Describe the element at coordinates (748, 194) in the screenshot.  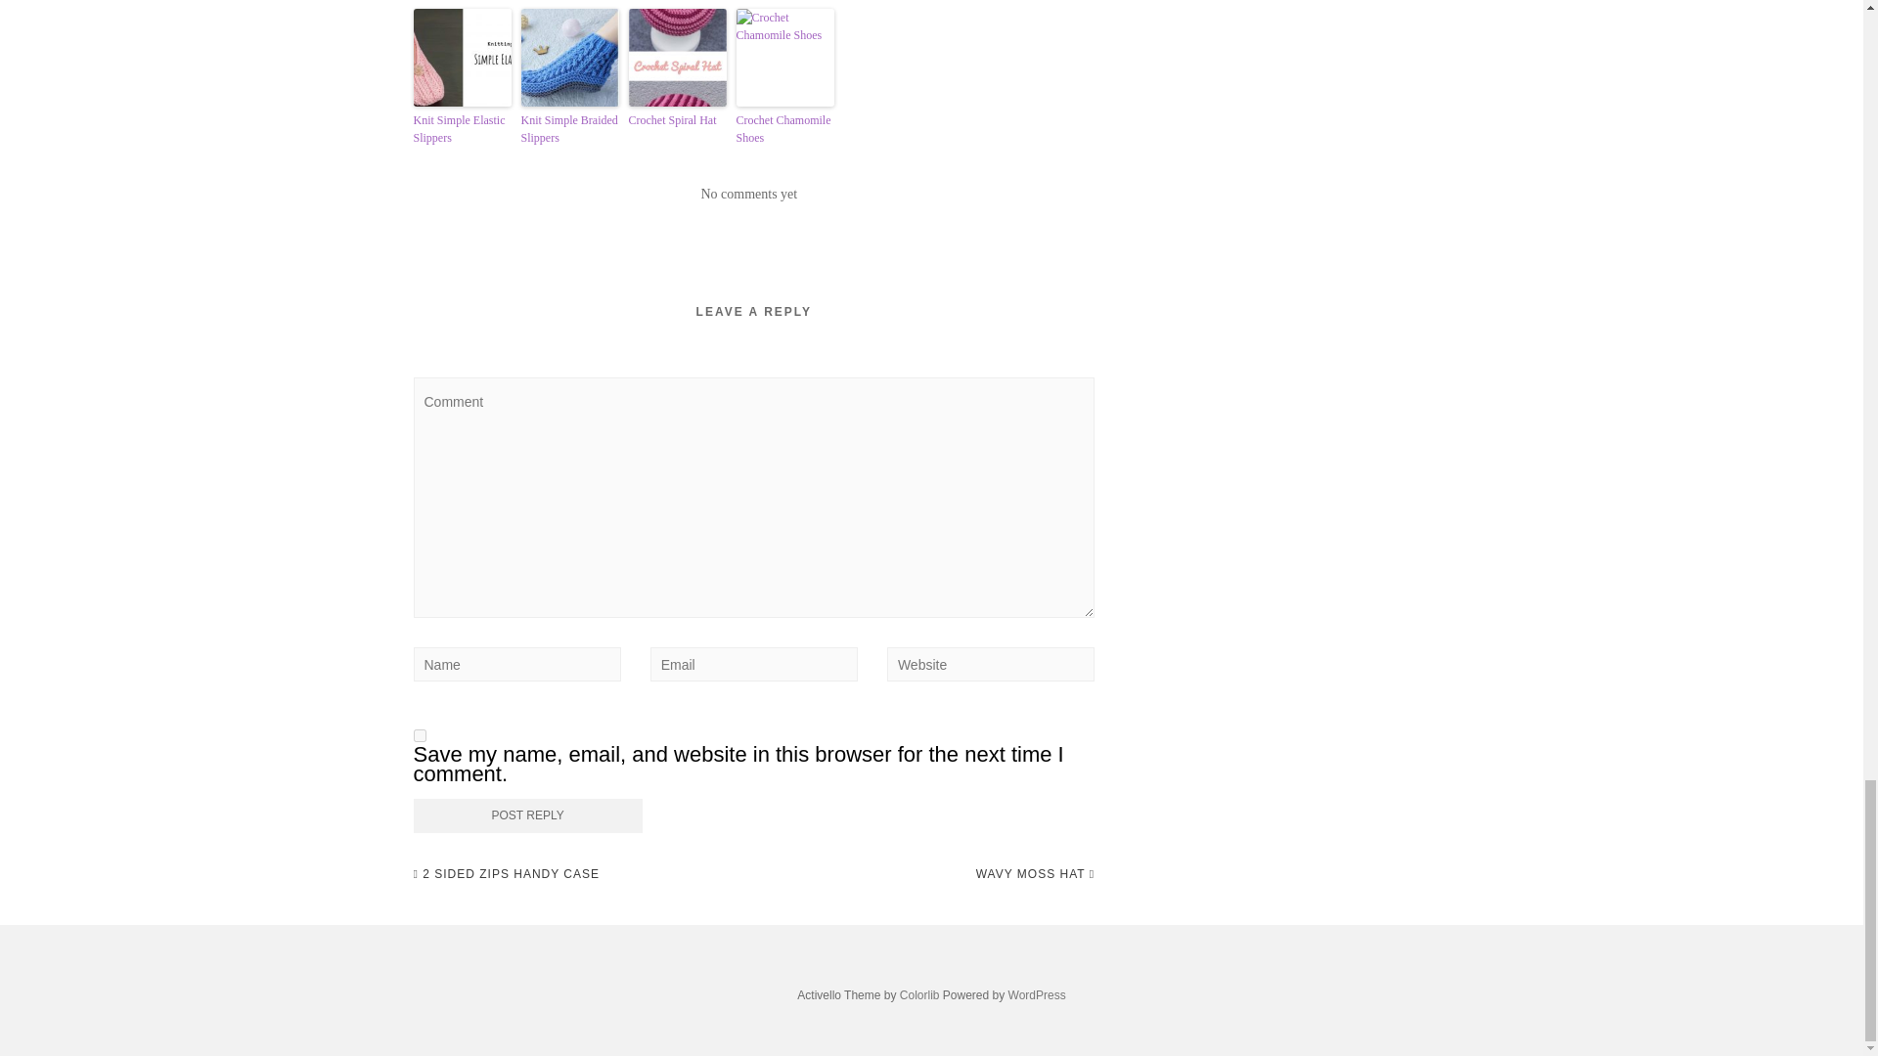
I see `No comments yet` at that location.